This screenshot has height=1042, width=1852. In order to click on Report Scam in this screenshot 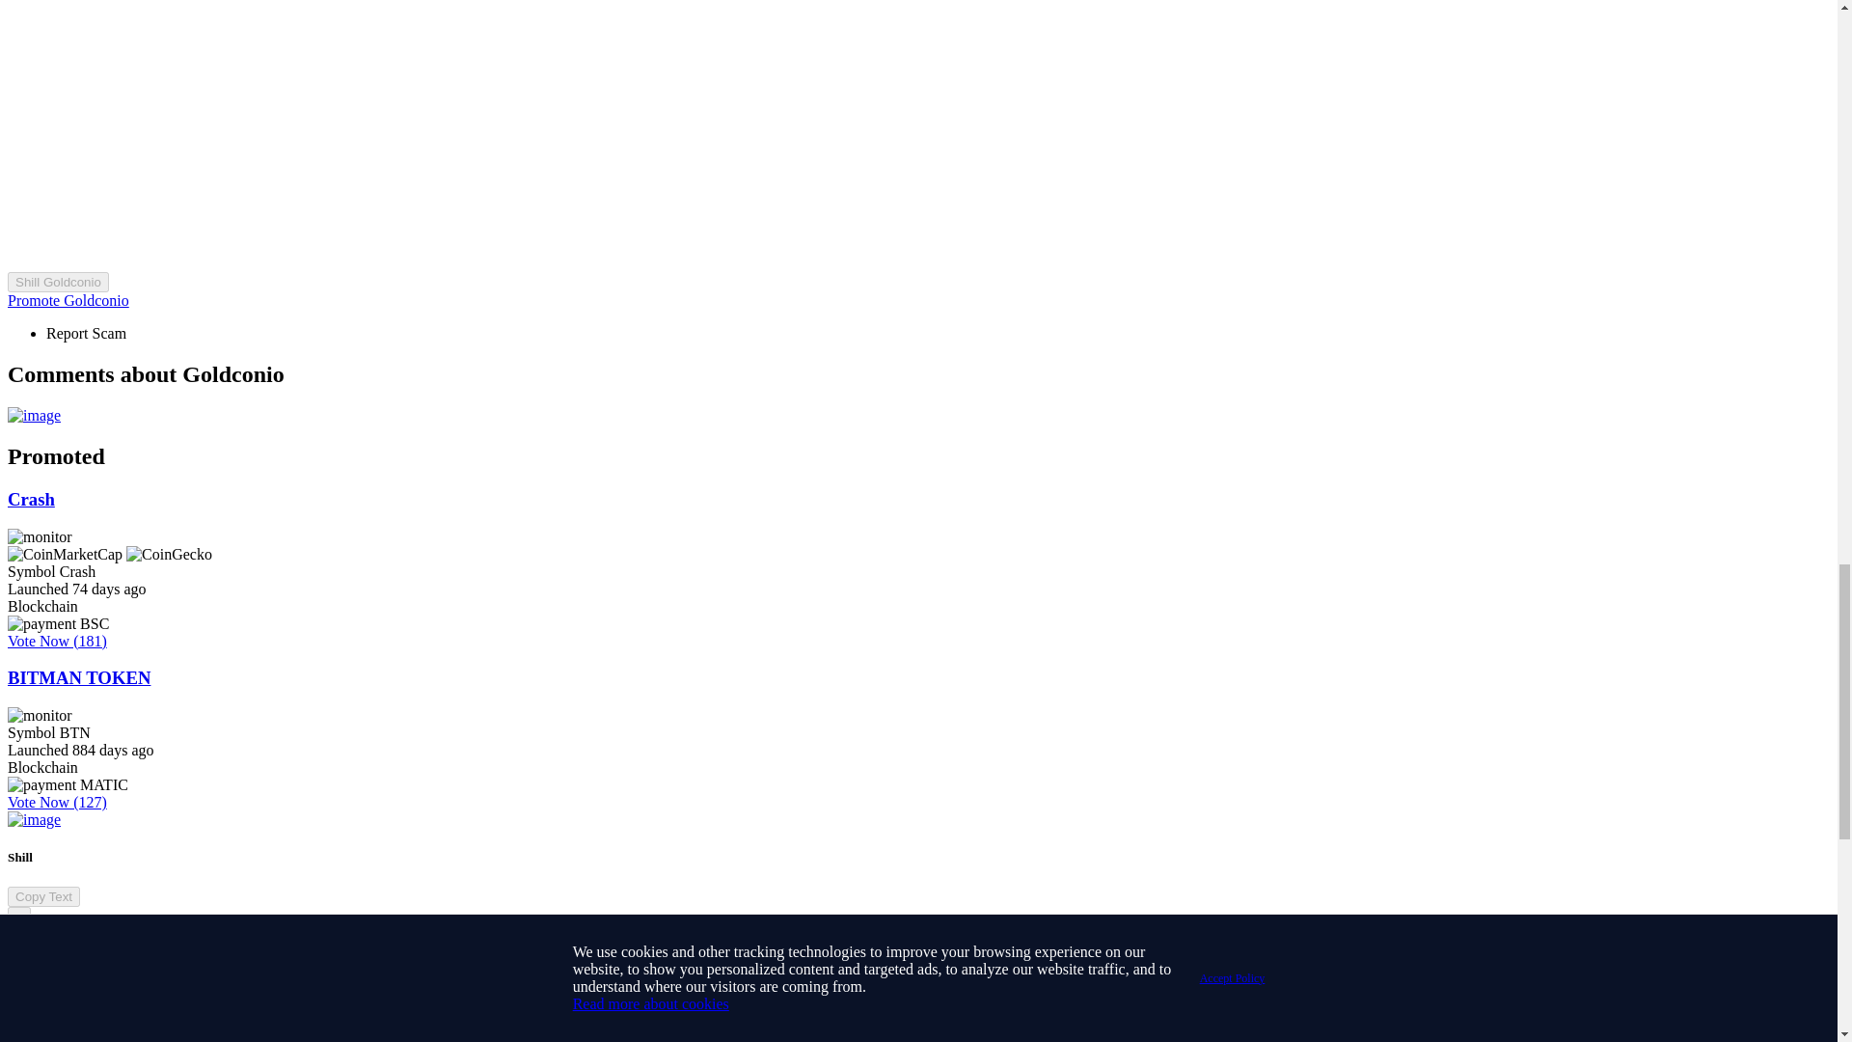, I will do `click(86, 333)`.